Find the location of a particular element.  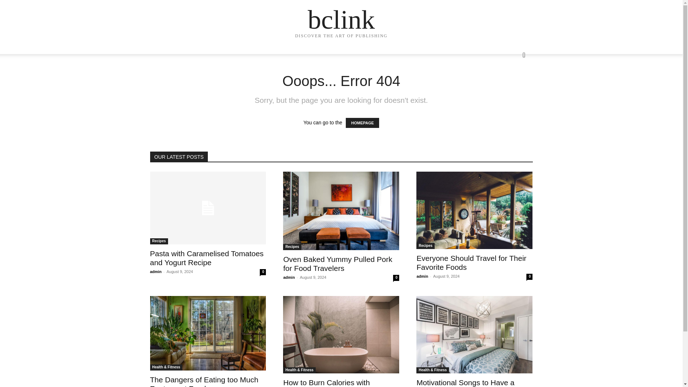

Everyone Should Travel for Their Favorite Foods is located at coordinates (471, 262).